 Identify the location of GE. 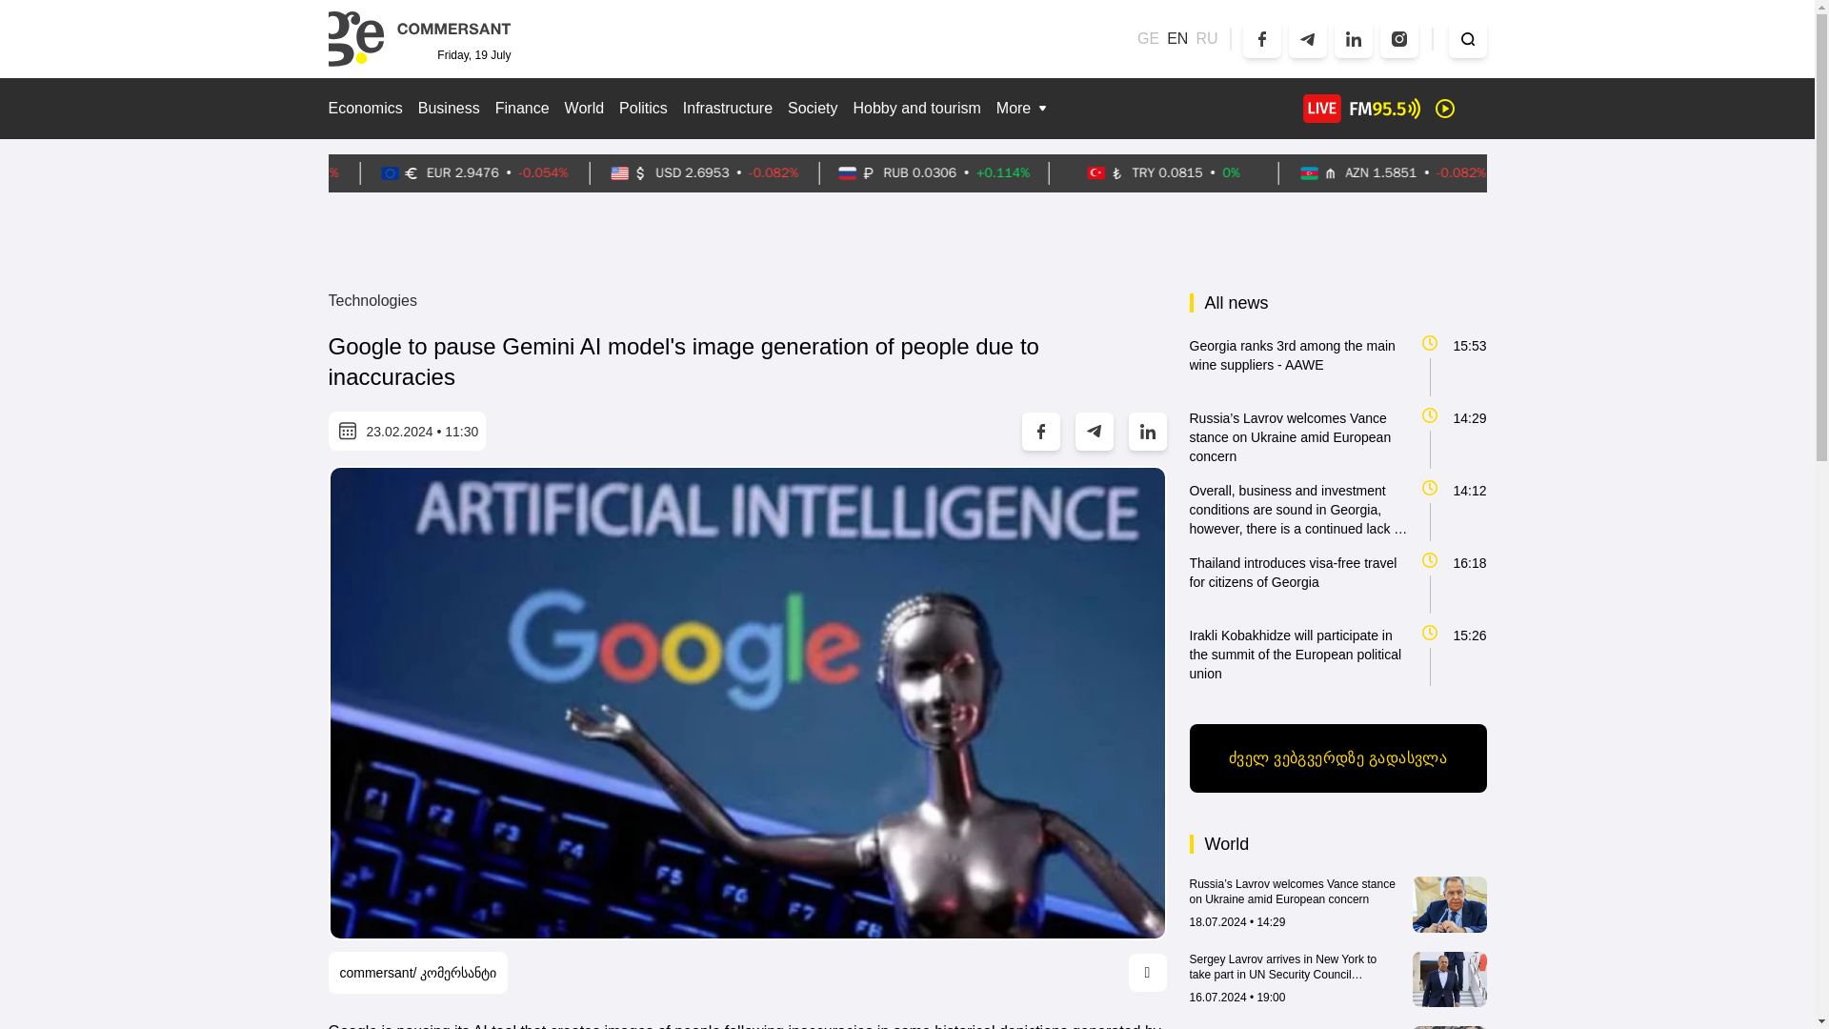
(1149, 38).